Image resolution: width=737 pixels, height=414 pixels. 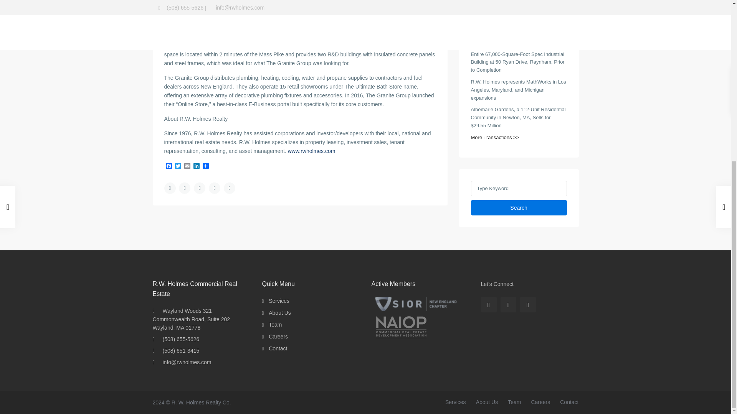 I want to click on Services, so click(x=455, y=402).